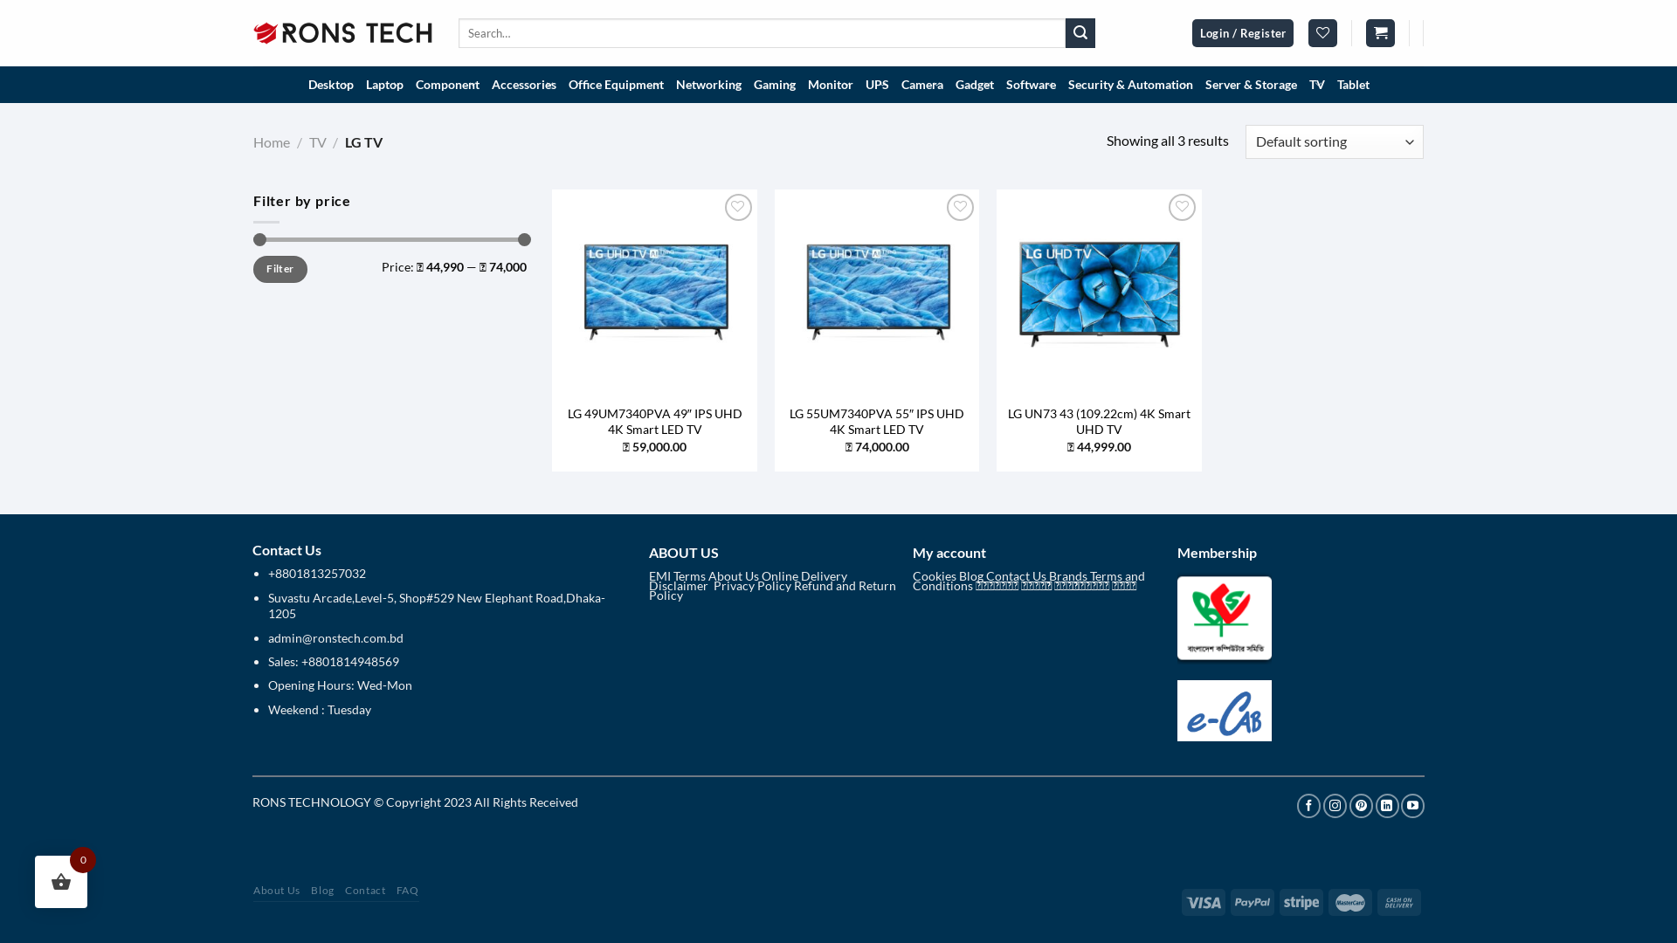 The width and height of the screenshot is (1677, 943). I want to click on Contact, so click(365, 891).